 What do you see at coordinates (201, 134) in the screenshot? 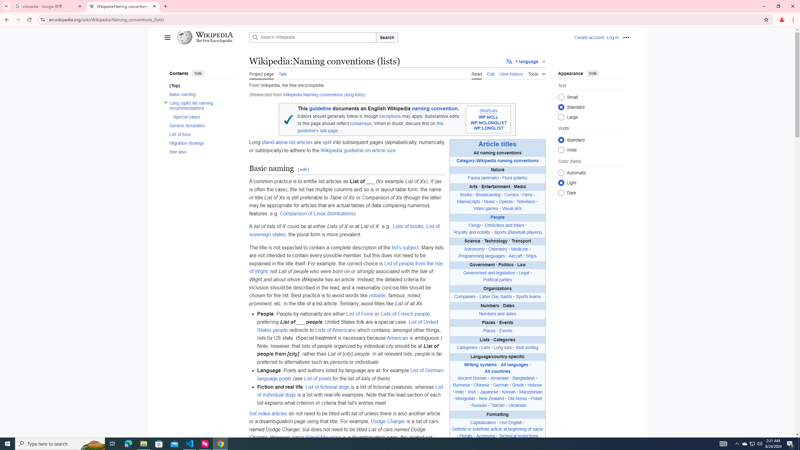
I see `AutomationID: toc-List_of_foos` at bounding box center [201, 134].